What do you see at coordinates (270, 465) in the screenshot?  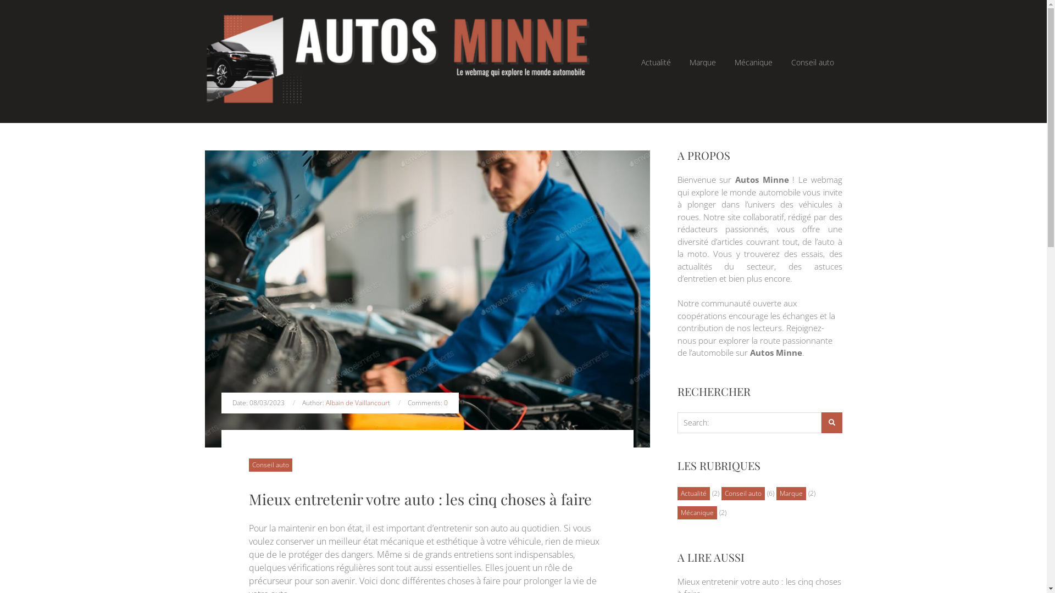 I see `Category
Conseil auto` at bounding box center [270, 465].